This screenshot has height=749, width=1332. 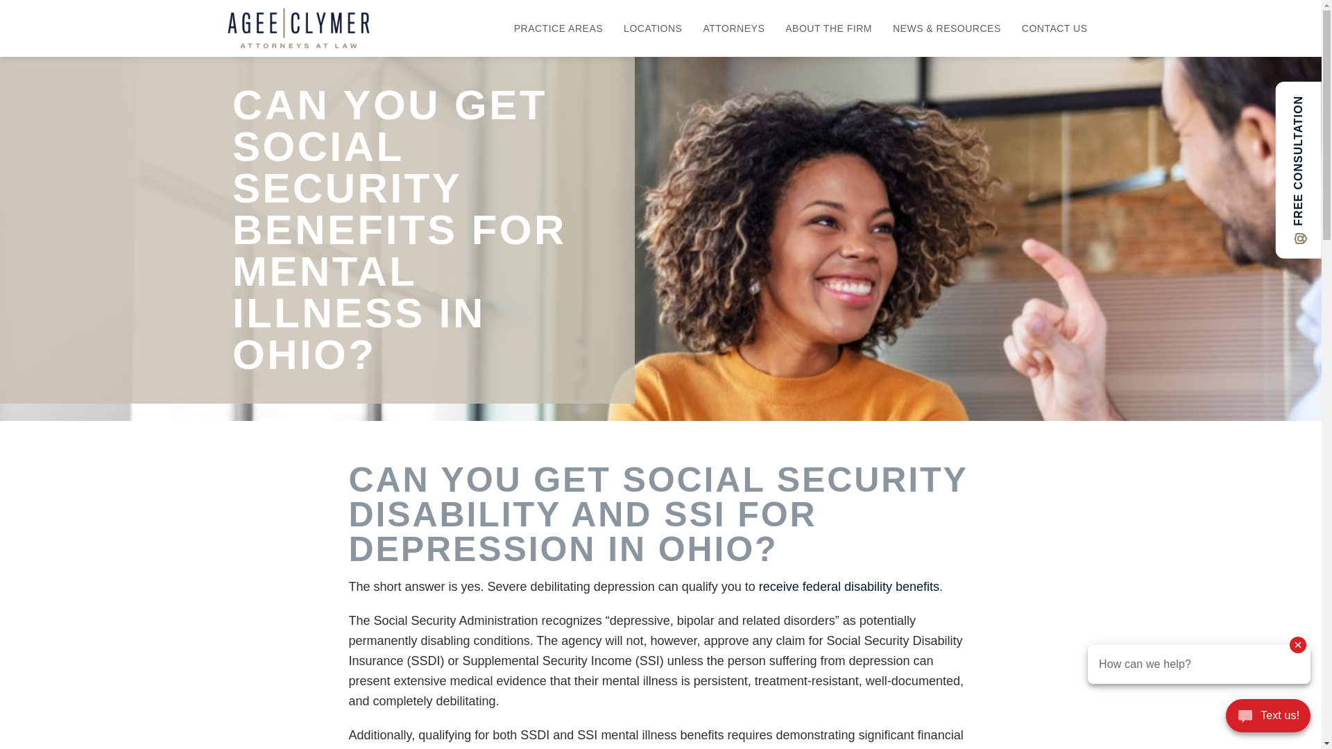 I want to click on receive federal disability benefits, so click(x=849, y=587).